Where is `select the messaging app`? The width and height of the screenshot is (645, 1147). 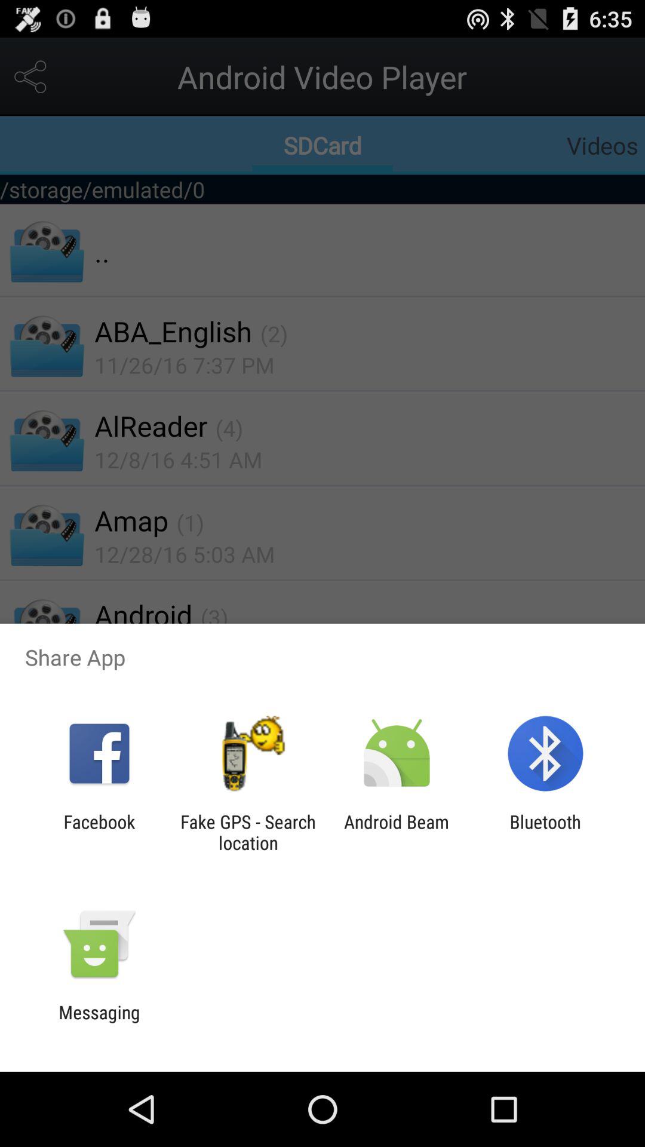 select the messaging app is located at coordinates (99, 1023).